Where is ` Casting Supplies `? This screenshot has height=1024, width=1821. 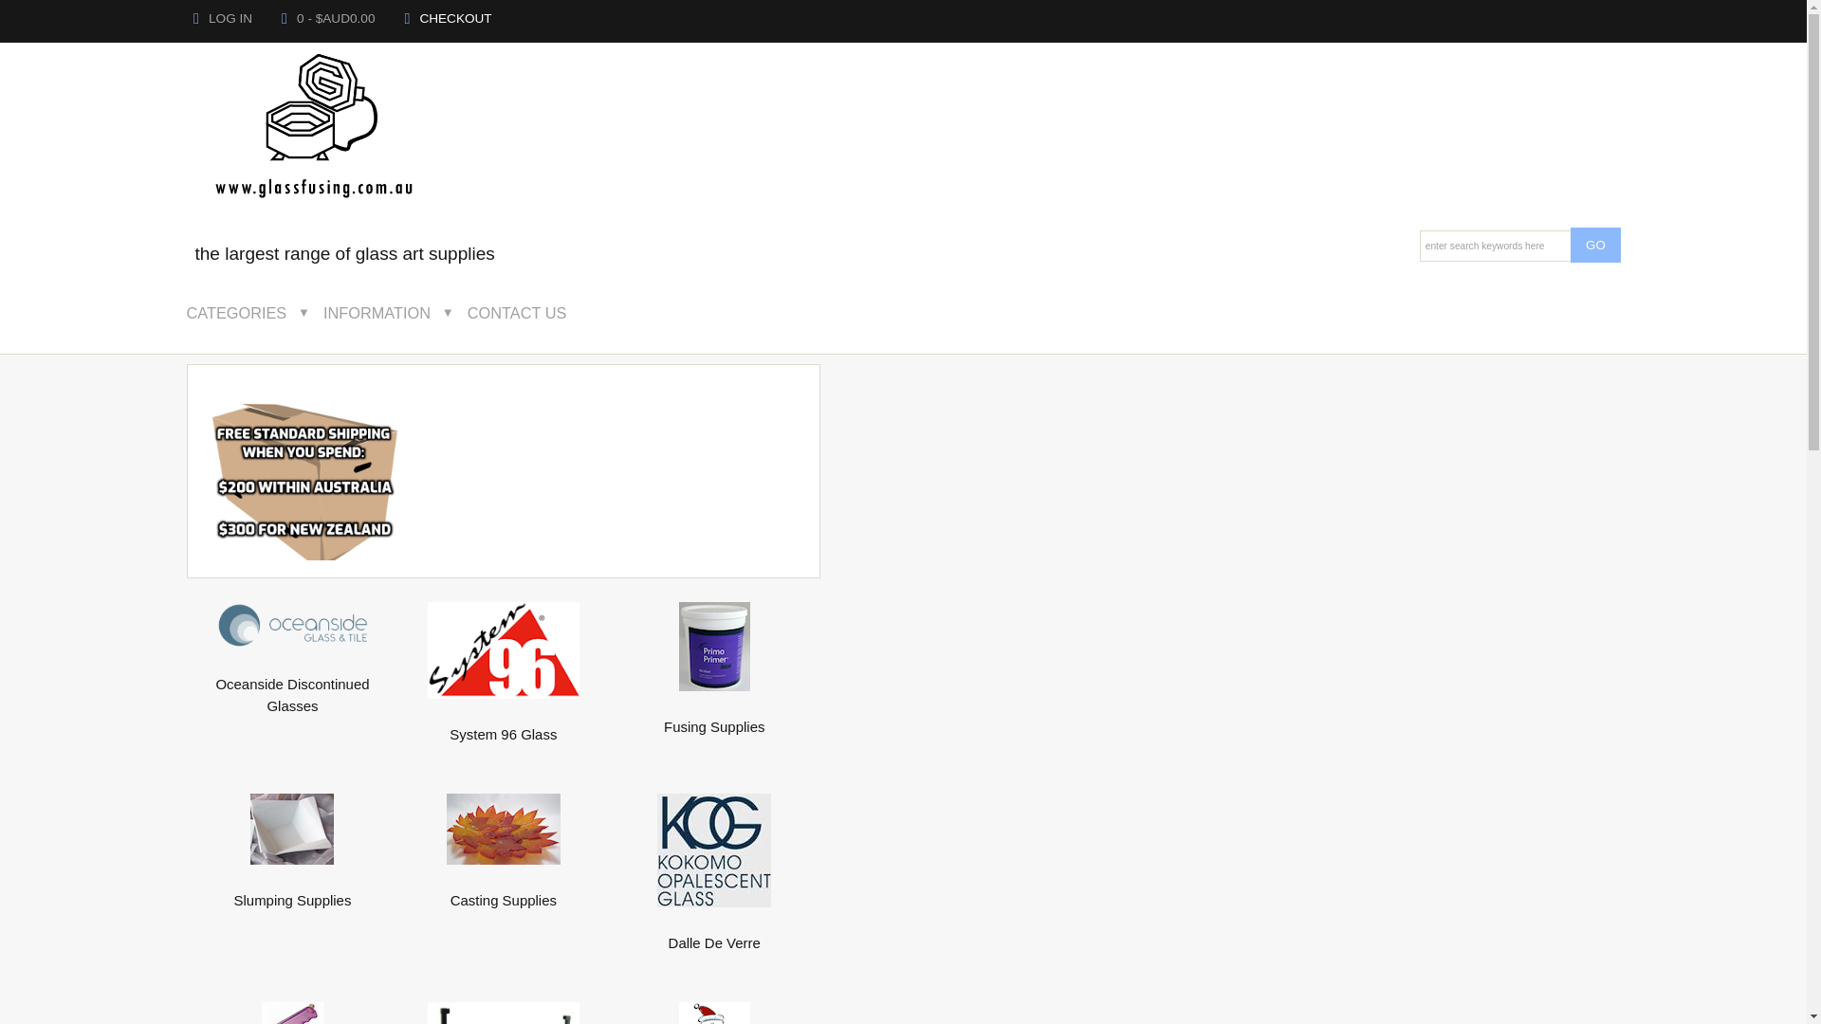
 Casting Supplies  is located at coordinates (504, 829).